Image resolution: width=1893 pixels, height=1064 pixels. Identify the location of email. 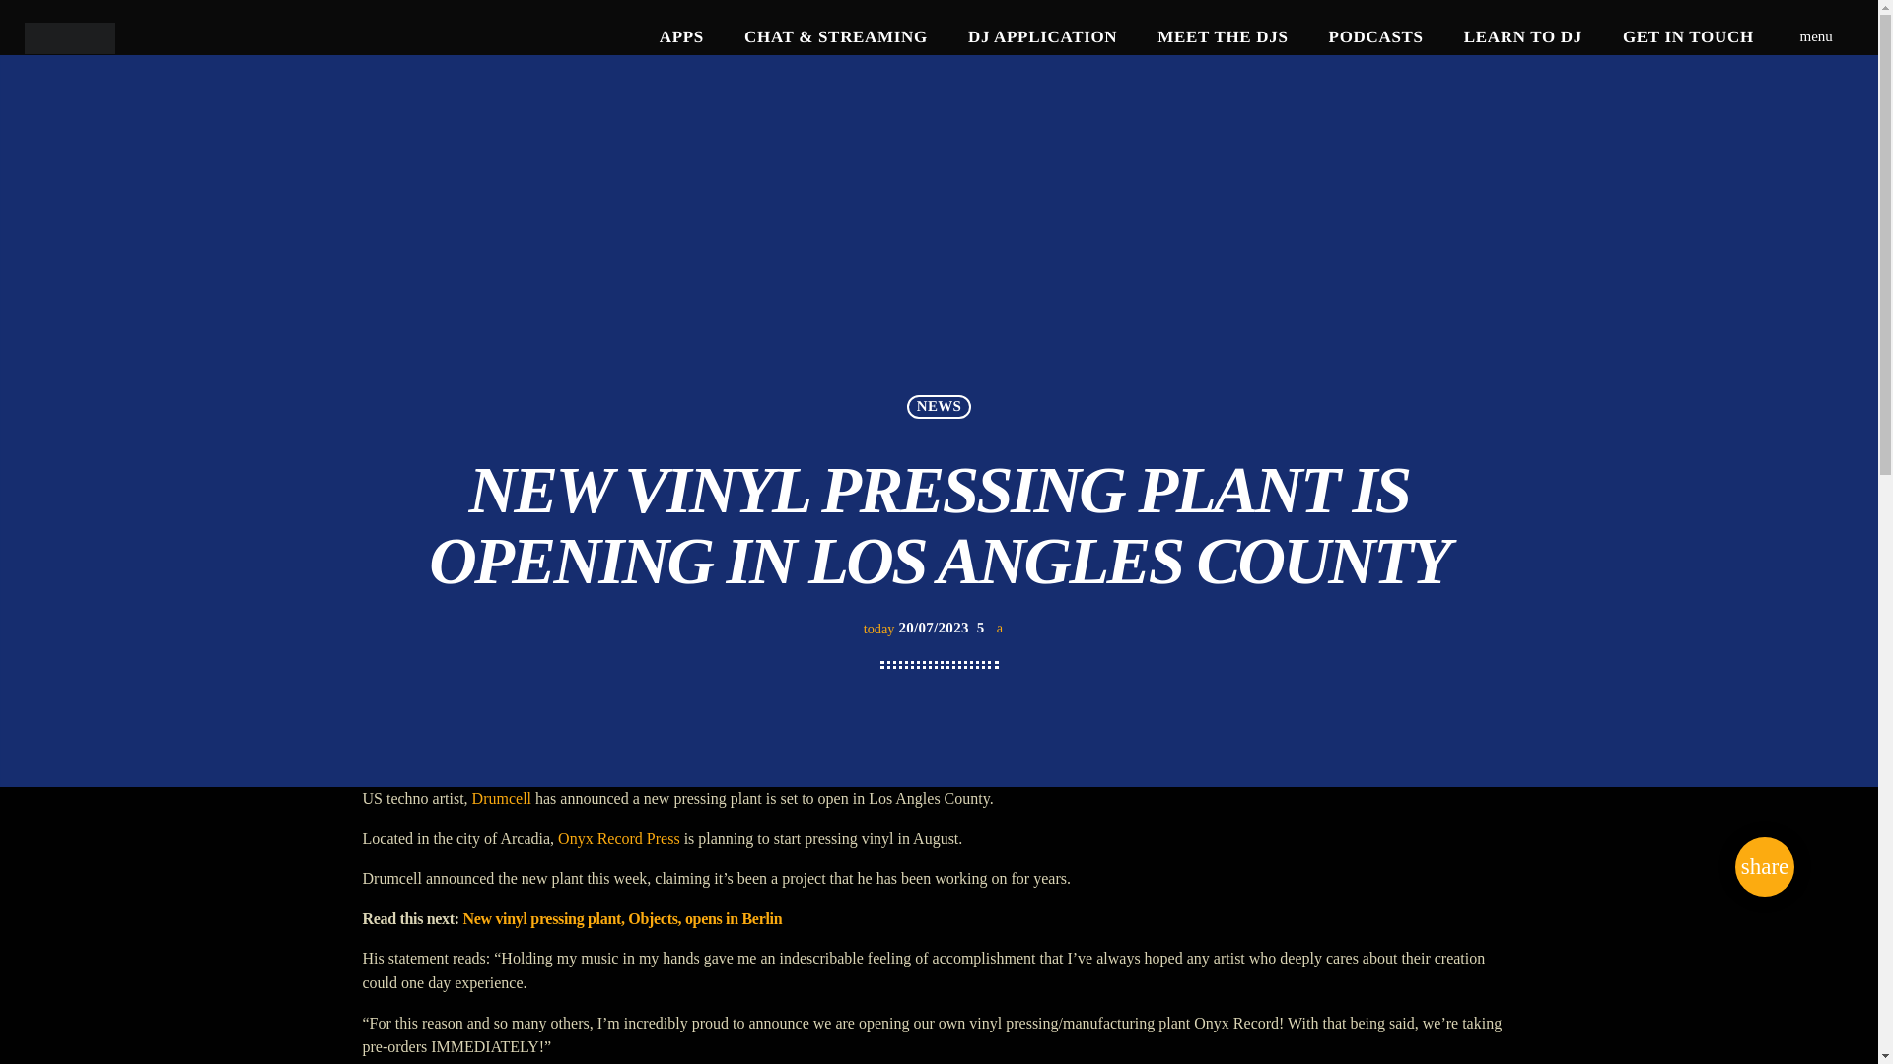
(1765, 866).